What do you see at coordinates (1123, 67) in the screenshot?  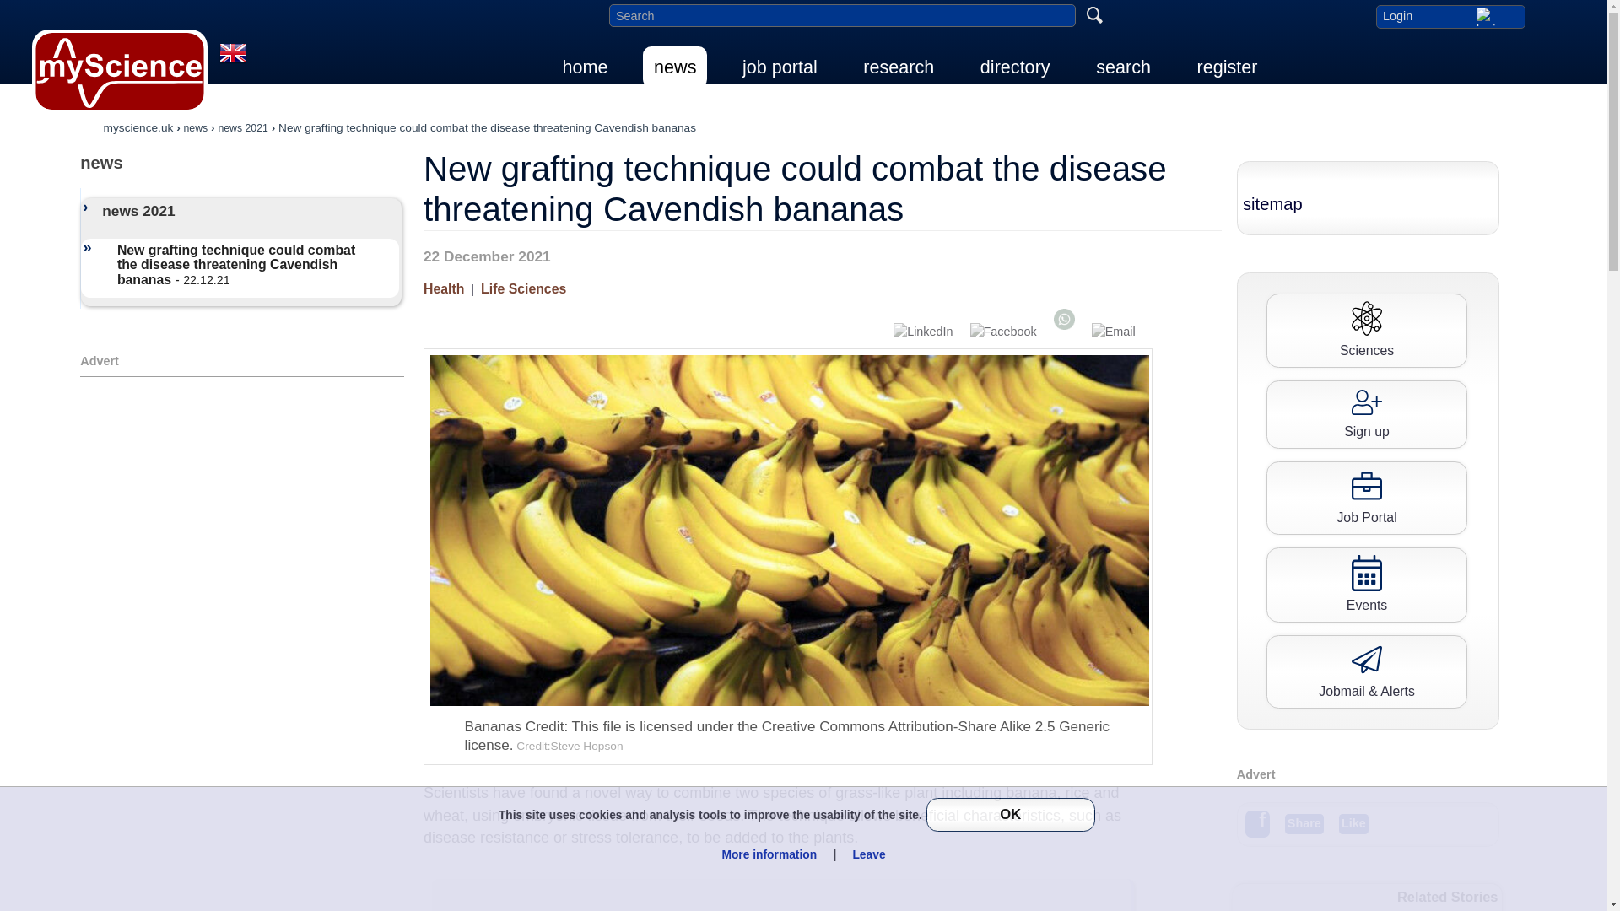 I see `search` at bounding box center [1123, 67].